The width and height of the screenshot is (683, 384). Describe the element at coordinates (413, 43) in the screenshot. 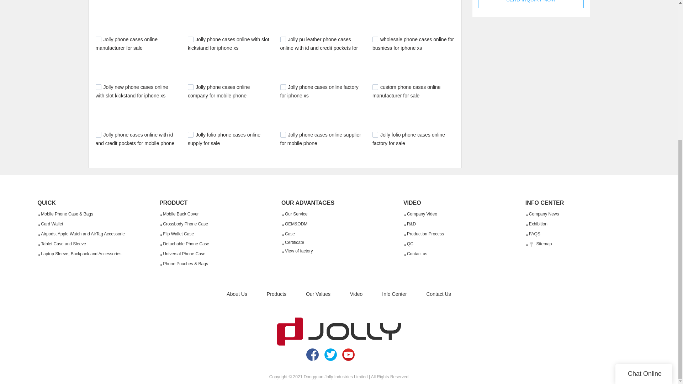

I see `wholesale phone cases online for busniess for iphone xs` at that location.